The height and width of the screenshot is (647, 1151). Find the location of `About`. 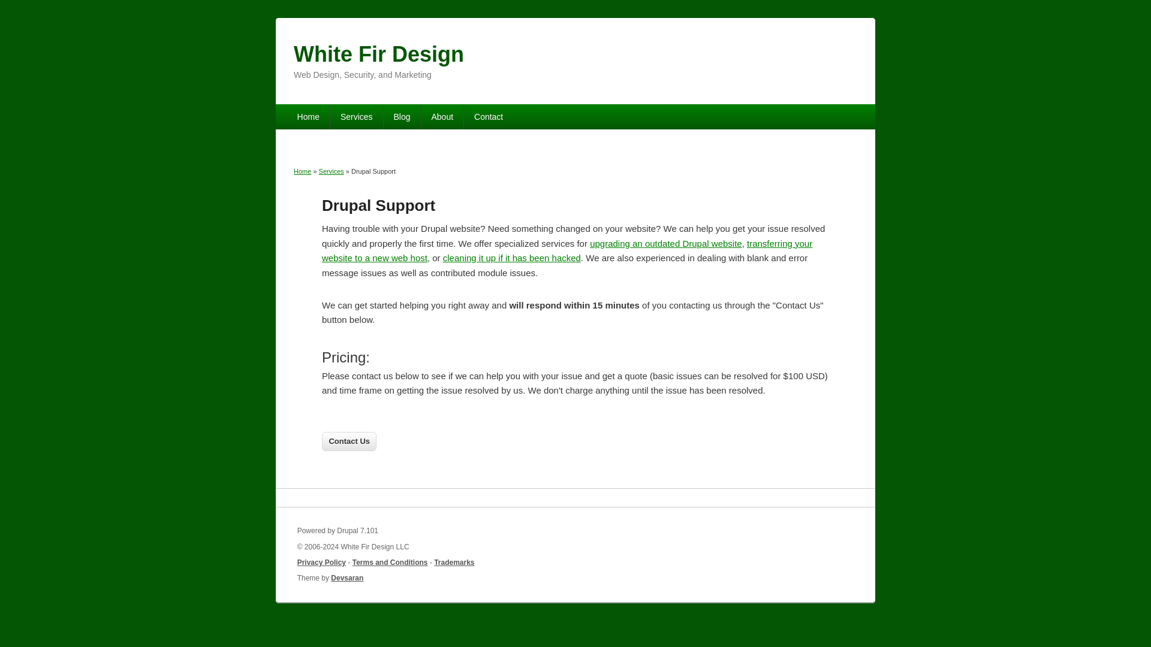

About is located at coordinates (442, 116).